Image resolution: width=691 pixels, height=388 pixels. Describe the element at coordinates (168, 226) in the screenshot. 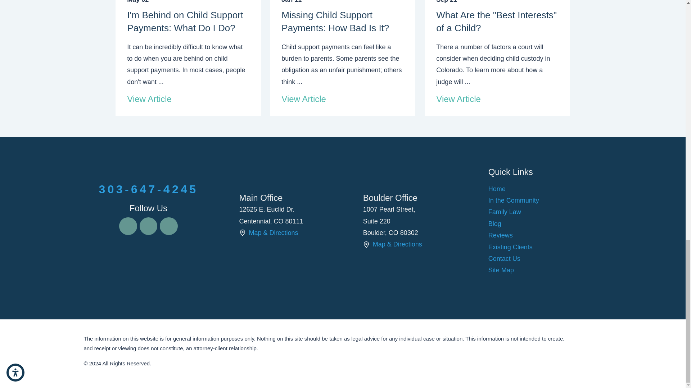

I see `LinkedIn` at that location.